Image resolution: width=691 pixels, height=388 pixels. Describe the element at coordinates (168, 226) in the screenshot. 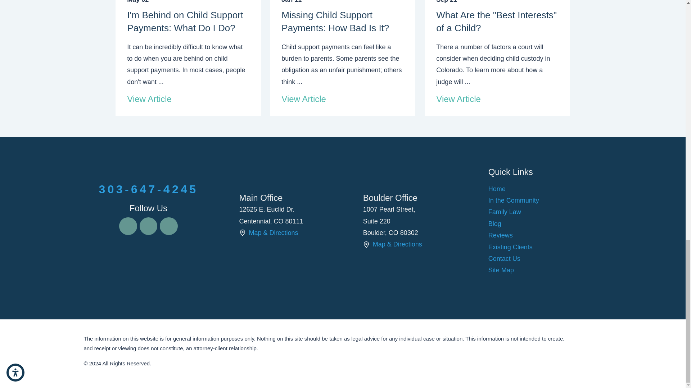

I see `LinkedIn` at that location.